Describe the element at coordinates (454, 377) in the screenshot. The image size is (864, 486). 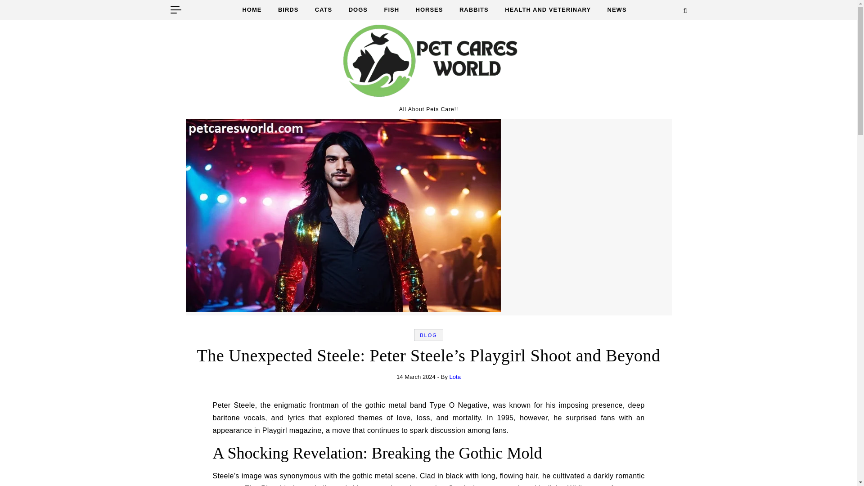
I see `Posts by Lota` at that location.